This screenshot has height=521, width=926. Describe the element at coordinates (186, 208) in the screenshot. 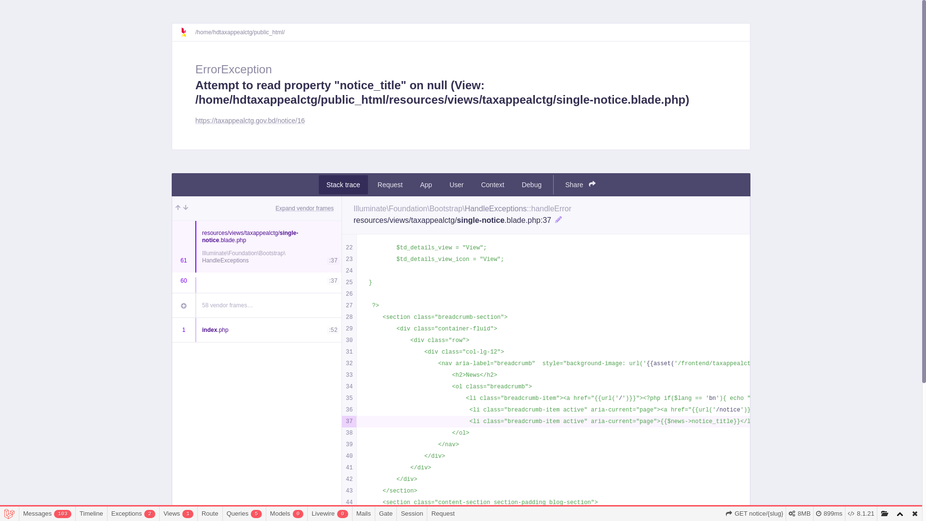

I see `Frame down (Key:J)` at that location.